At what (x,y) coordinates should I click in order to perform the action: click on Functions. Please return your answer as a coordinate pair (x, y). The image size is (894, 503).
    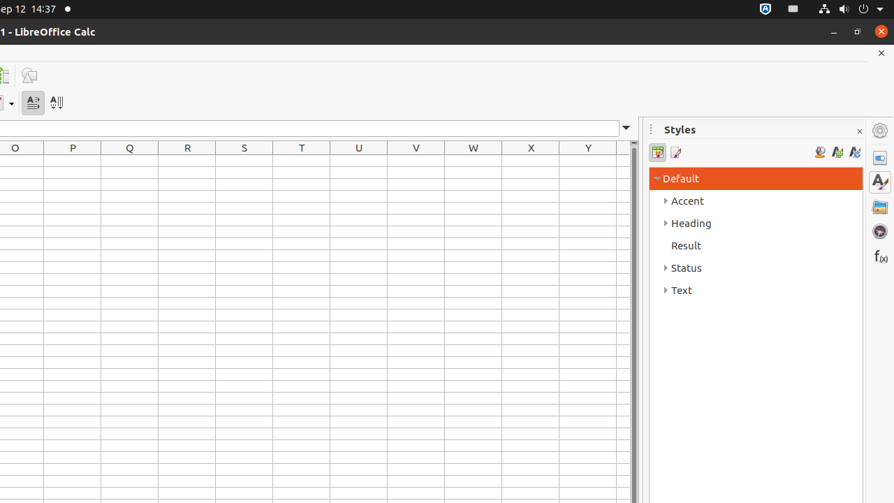
    Looking at the image, I should click on (880, 256).